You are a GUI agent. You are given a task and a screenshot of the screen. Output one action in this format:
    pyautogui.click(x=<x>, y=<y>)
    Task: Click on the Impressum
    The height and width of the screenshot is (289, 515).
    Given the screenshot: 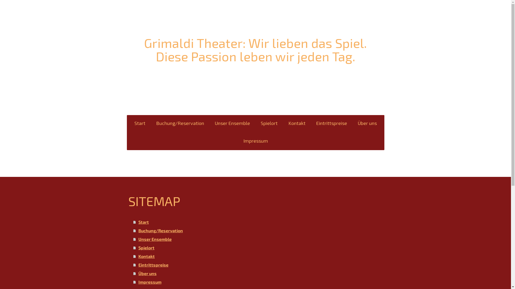 What is the action you would take?
    pyautogui.click(x=255, y=142)
    